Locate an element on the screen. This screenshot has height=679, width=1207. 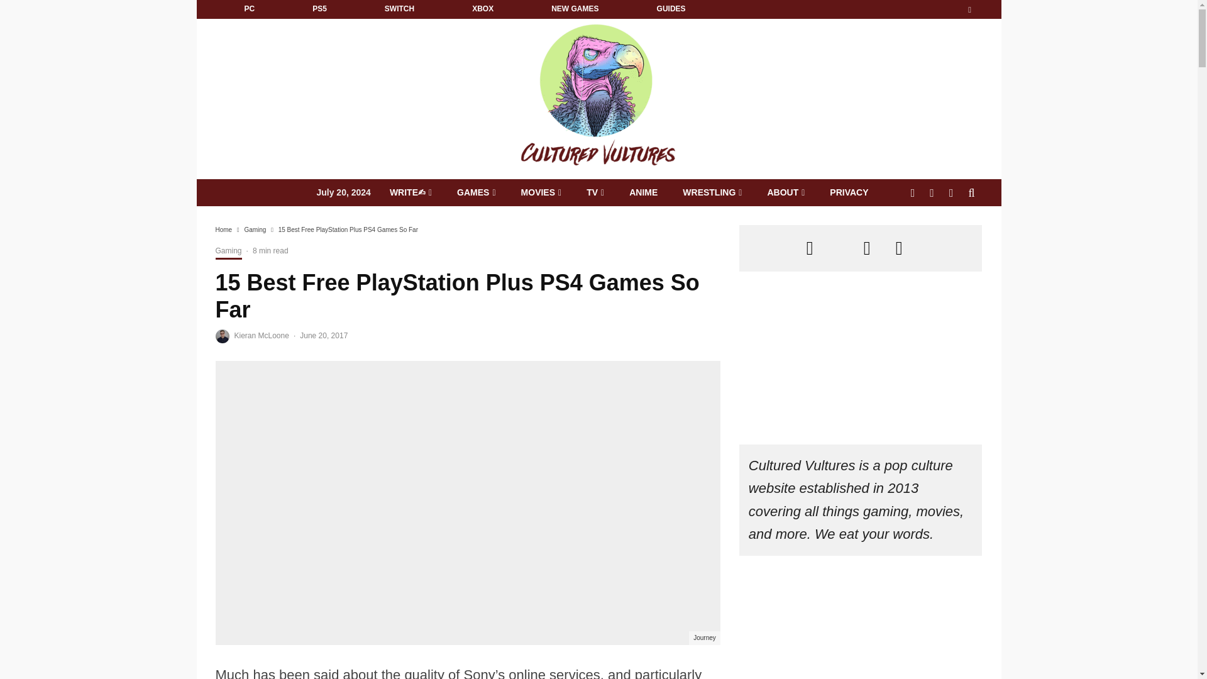
NEW GAMES is located at coordinates (575, 9).